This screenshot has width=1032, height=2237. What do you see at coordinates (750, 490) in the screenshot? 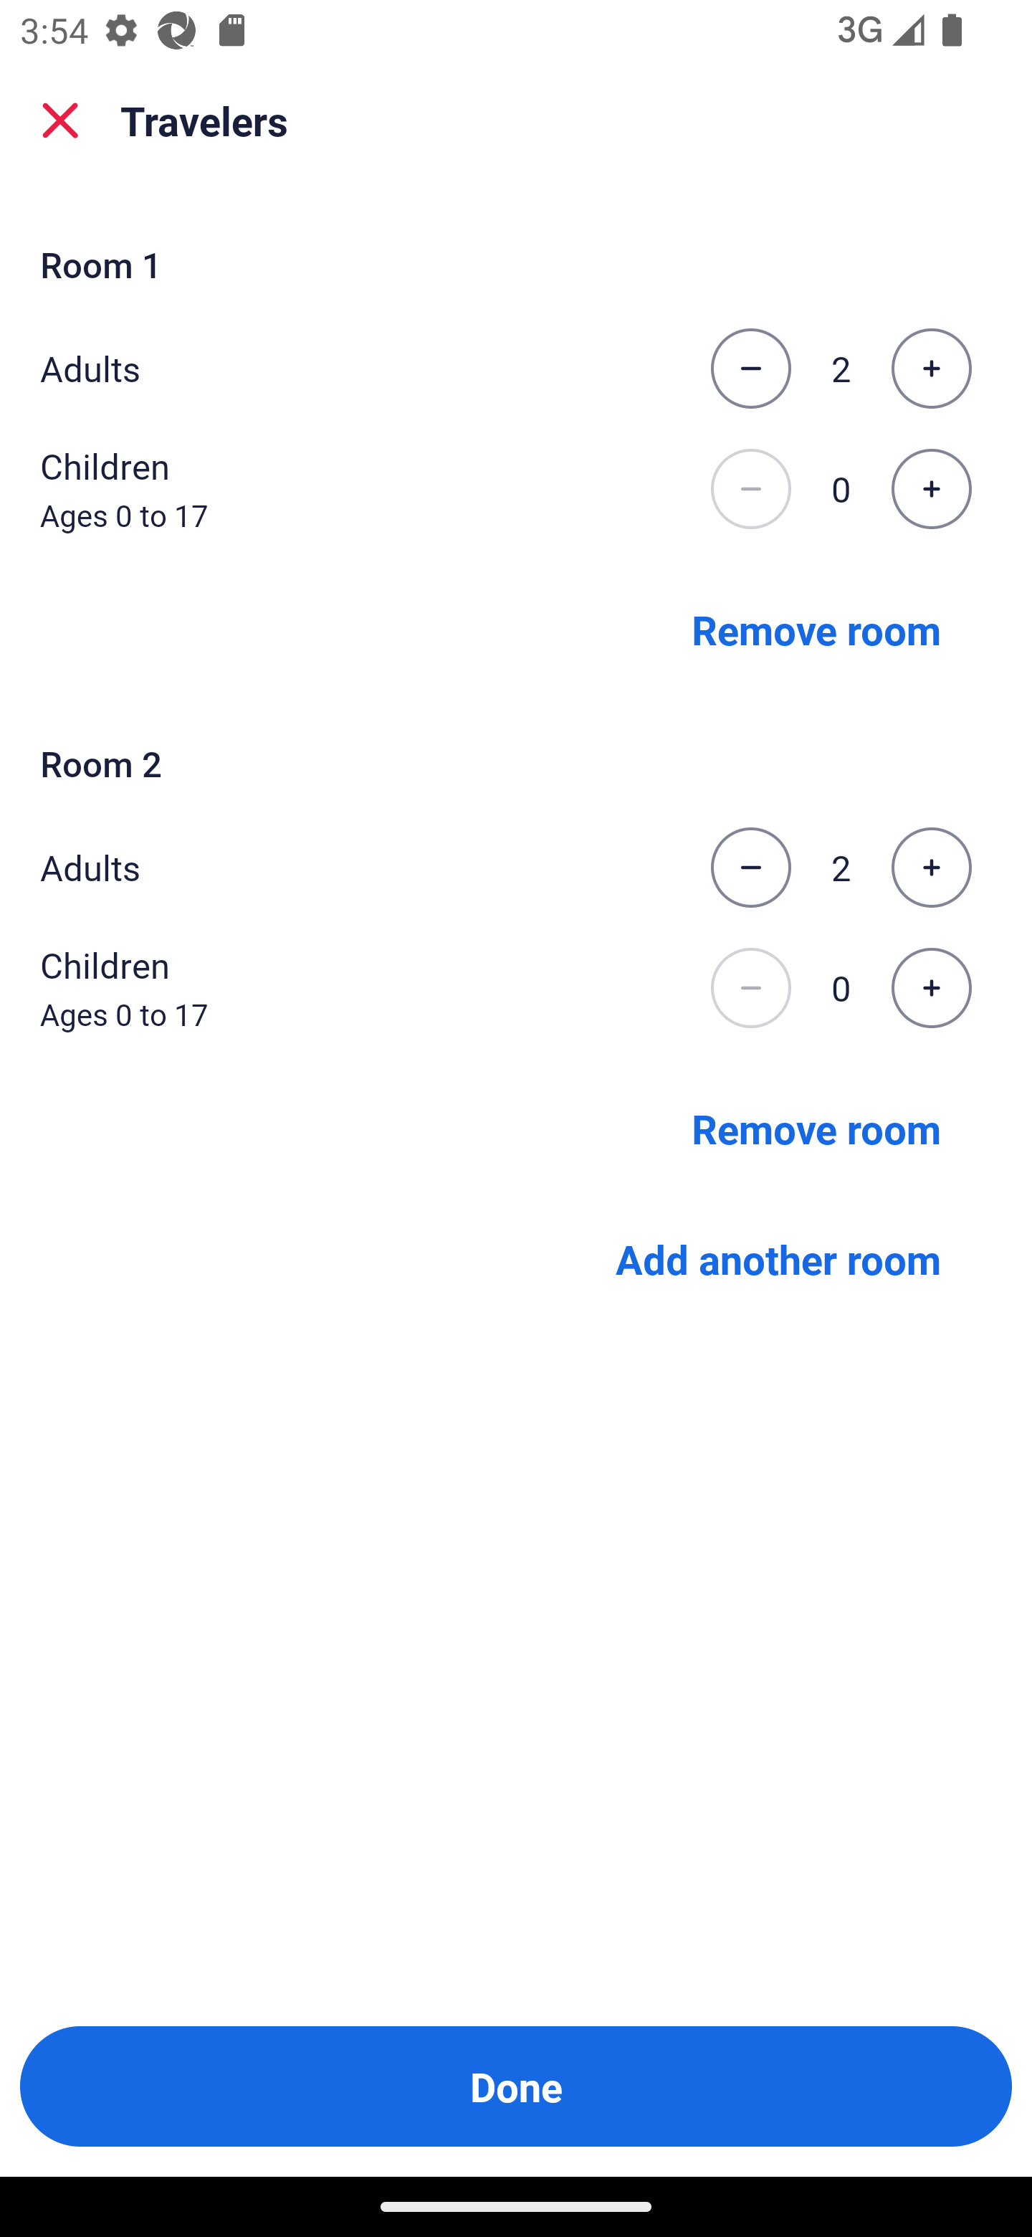
I see `Decrease the number of children` at bounding box center [750, 490].